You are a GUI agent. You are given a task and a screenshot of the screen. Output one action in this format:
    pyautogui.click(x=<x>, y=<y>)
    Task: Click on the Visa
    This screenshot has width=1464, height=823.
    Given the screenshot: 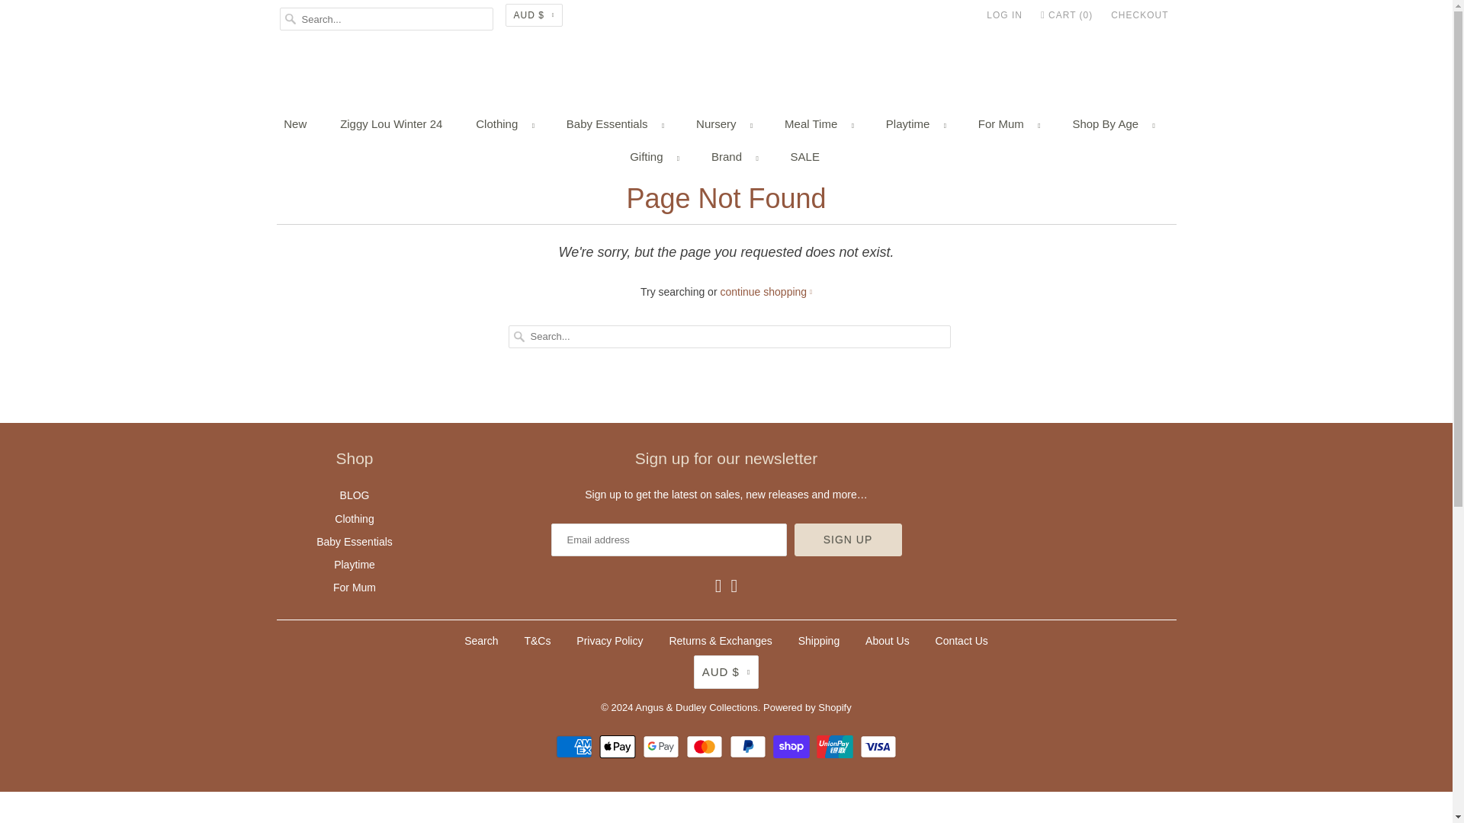 What is the action you would take?
    pyautogui.click(x=878, y=747)
    